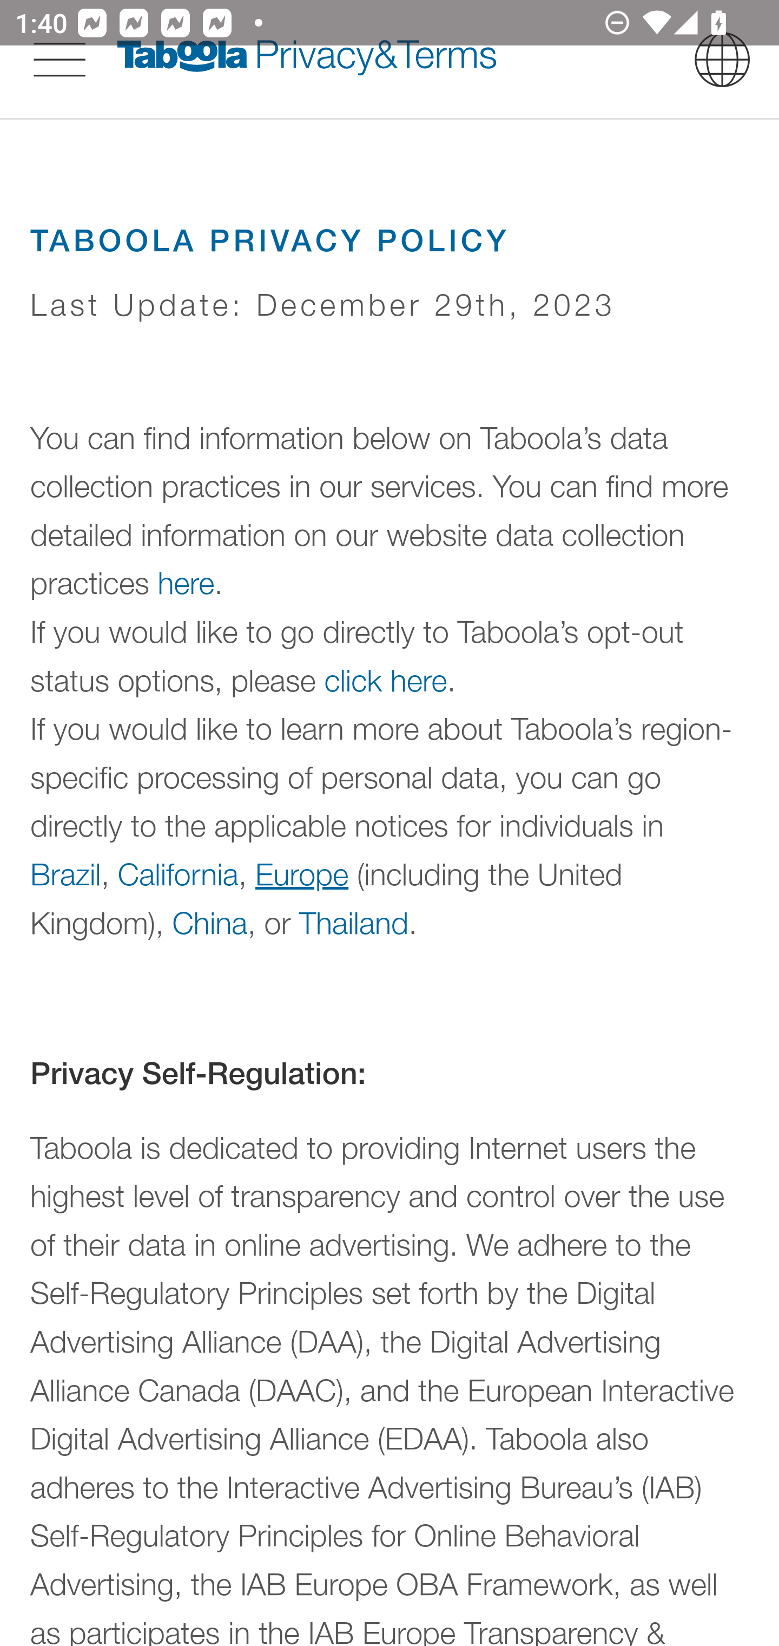 The width and height of the screenshot is (779, 1646). I want to click on Europe, so click(302, 873).